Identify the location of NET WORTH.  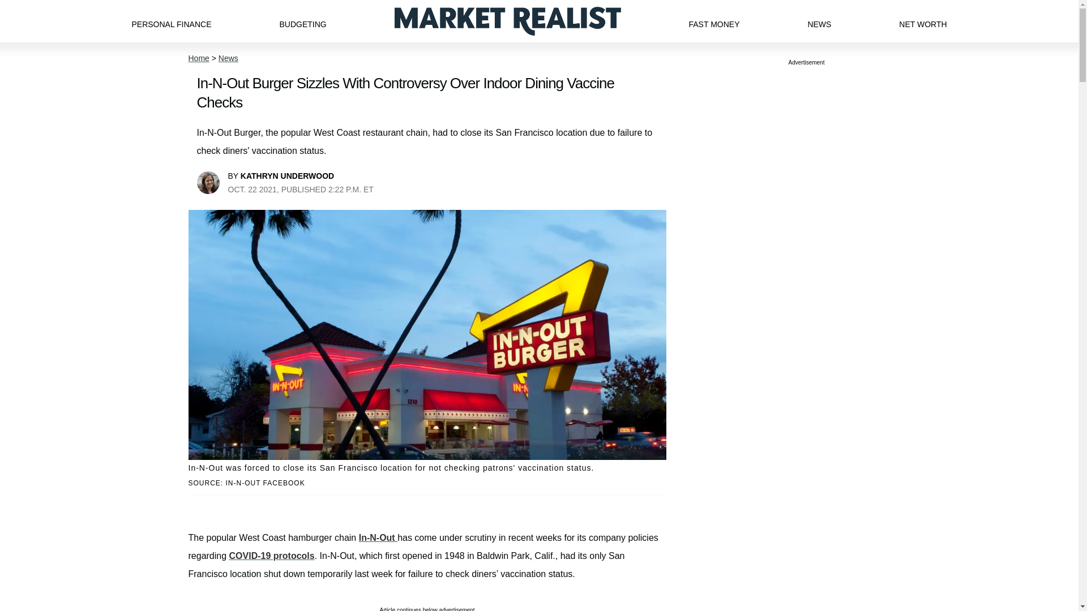
(923, 21).